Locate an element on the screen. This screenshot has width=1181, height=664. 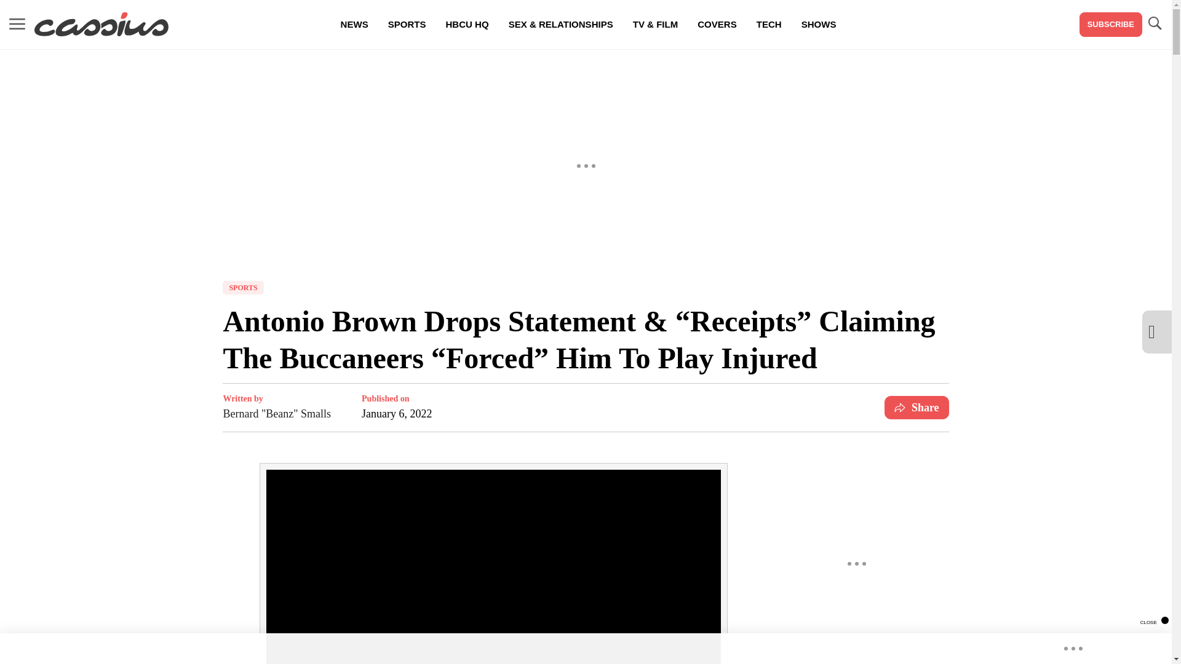
TOGGLE SEARCH is located at coordinates (1154, 23).